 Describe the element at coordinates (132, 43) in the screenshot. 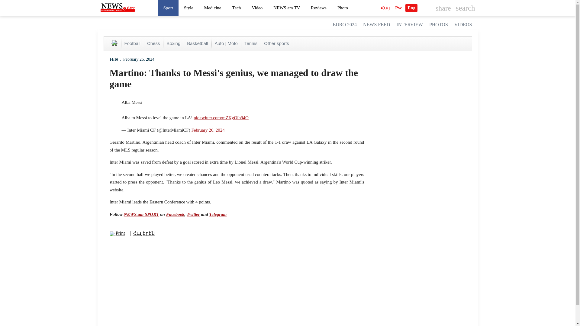

I see `Football` at that location.